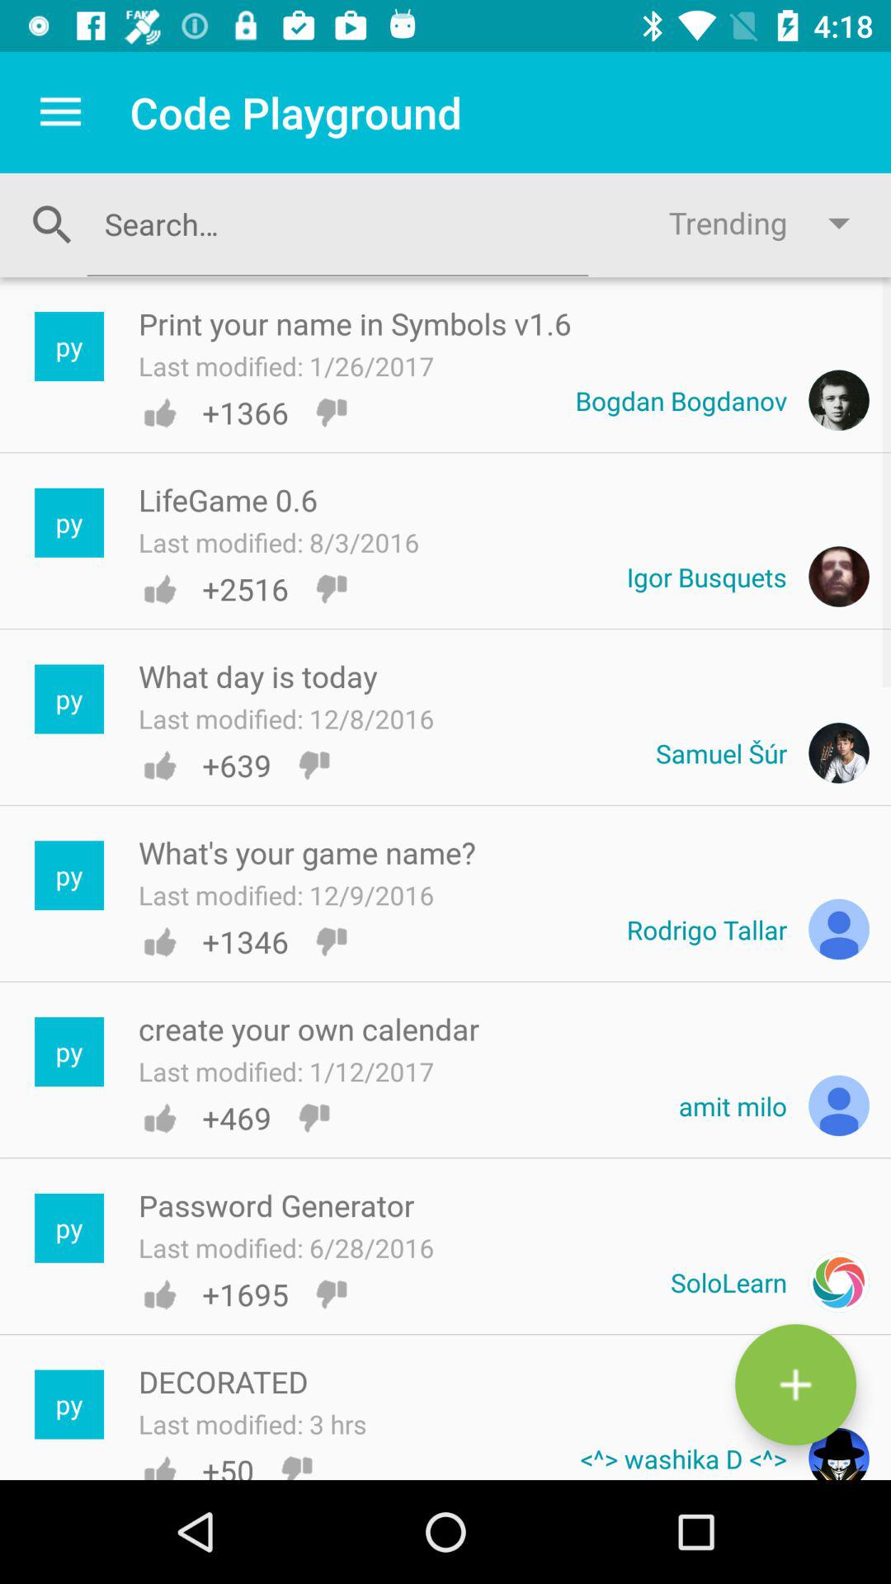 The width and height of the screenshot is (891, 1584). What do you see at coordinates (337, 224) in the screenshot?
I see `search box` at bounding box center [337, 224].